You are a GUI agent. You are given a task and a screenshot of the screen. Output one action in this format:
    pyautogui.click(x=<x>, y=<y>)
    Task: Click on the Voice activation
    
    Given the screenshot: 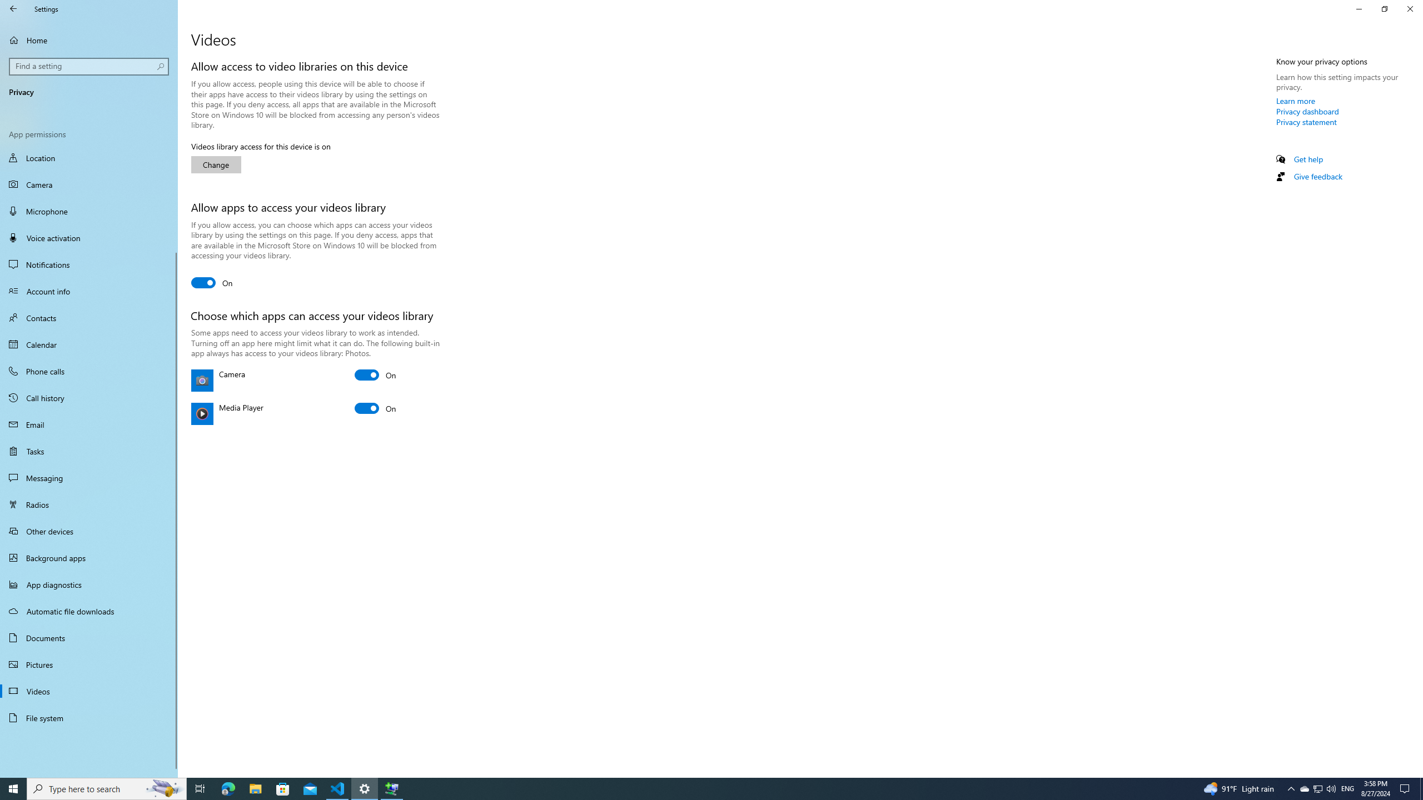 What is the action you would take?
    pyautogui.click(x=89, y=238)
    